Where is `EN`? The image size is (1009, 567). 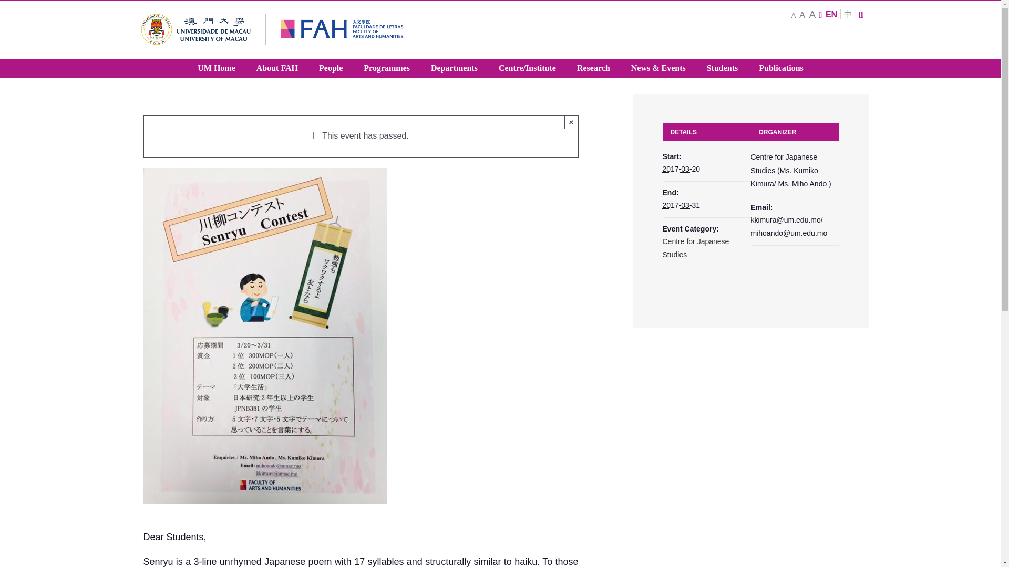 EN is located at coordinates (831, 14).